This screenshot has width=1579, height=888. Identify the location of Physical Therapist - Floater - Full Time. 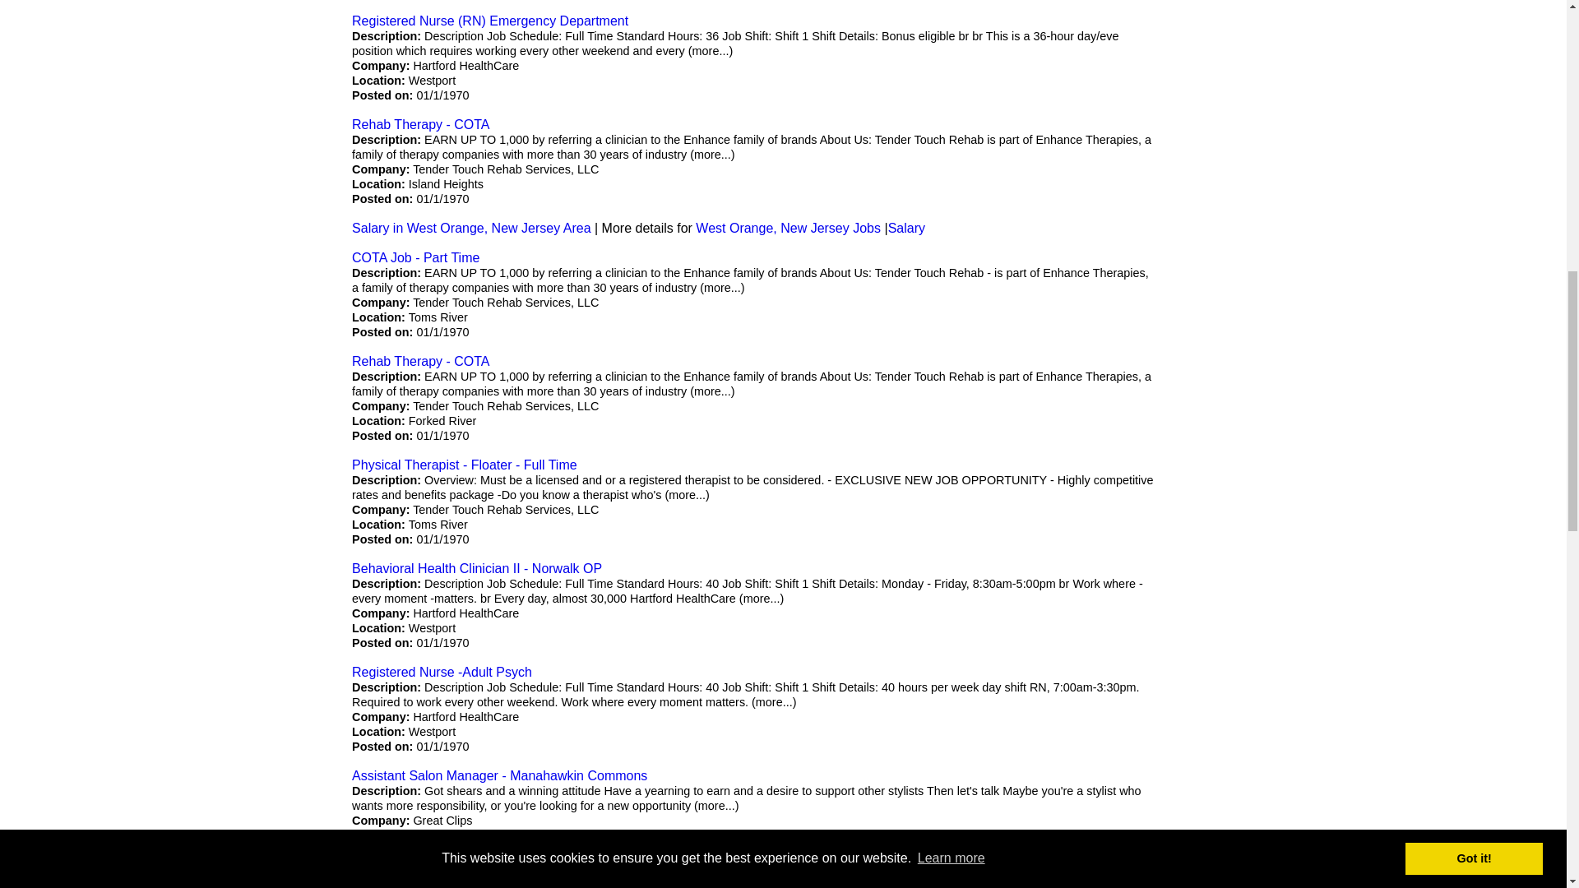
(465, 465).